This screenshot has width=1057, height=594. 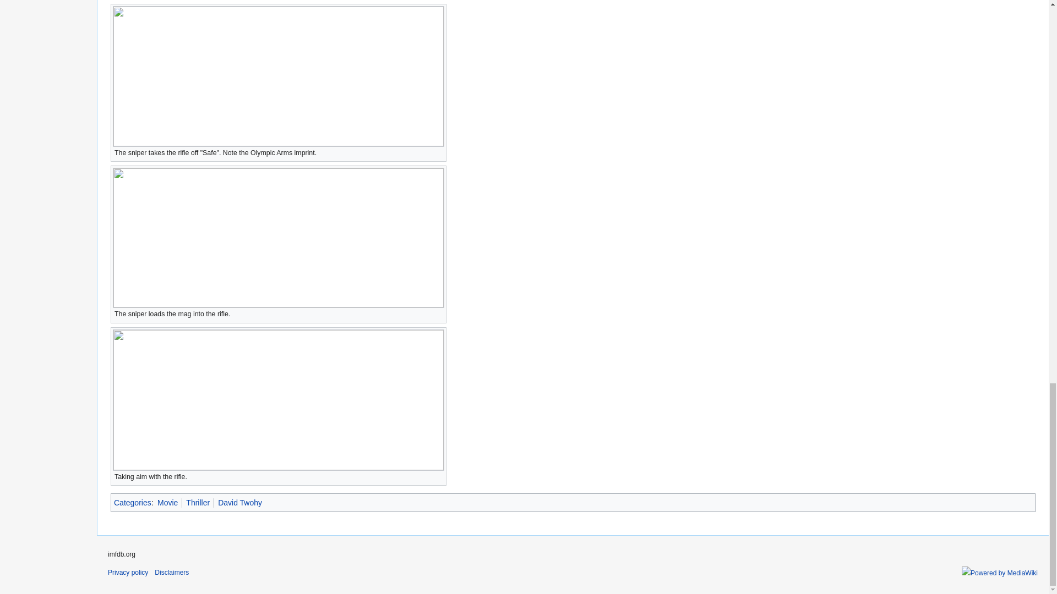 I want to click on Special:Categories, so click(x=132, y=503).